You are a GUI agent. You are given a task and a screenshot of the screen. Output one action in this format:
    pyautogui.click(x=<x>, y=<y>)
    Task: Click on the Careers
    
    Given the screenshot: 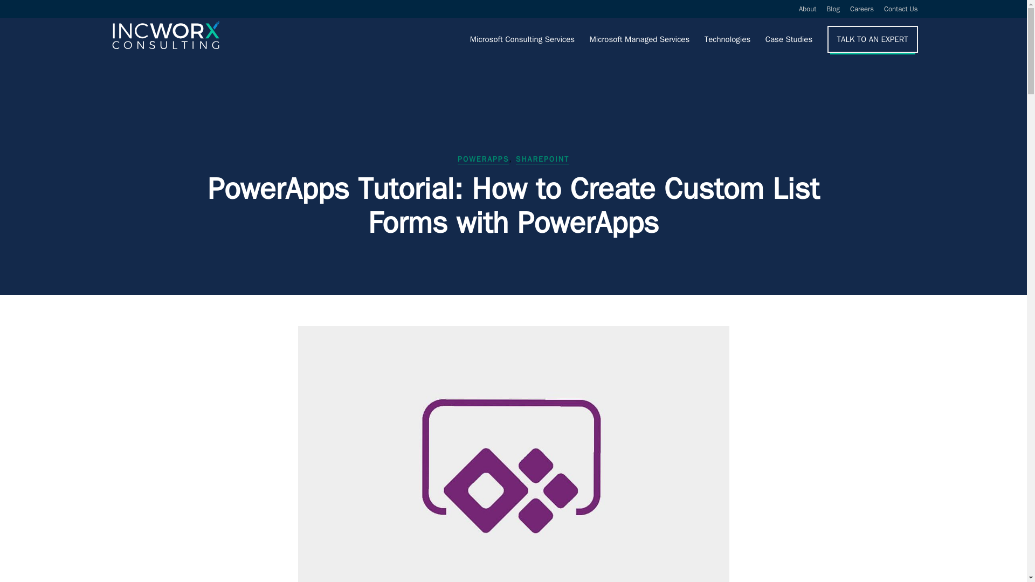 What is the action you would take?
    pyautogui.click(x=861, y=11)
    